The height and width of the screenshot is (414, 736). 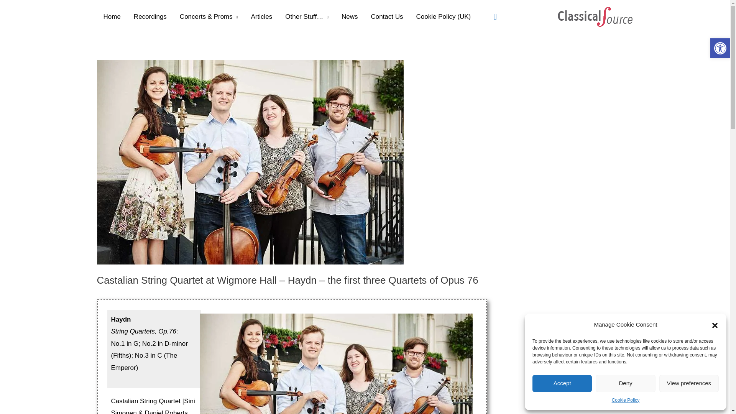 I want to click on Accept, so click(x=562, y=383).